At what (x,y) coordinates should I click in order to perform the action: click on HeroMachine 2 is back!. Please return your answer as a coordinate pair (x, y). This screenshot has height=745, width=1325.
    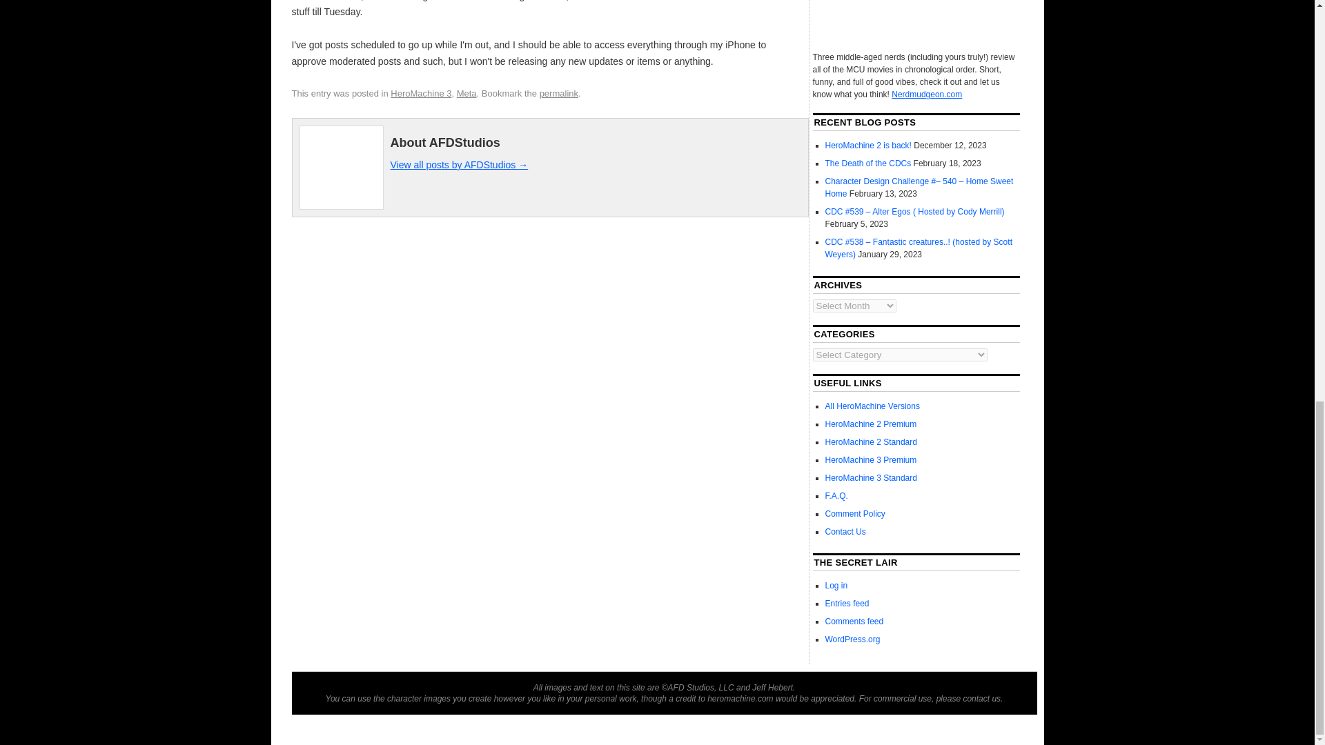
    Looking at the image, I should click on (868, 146).